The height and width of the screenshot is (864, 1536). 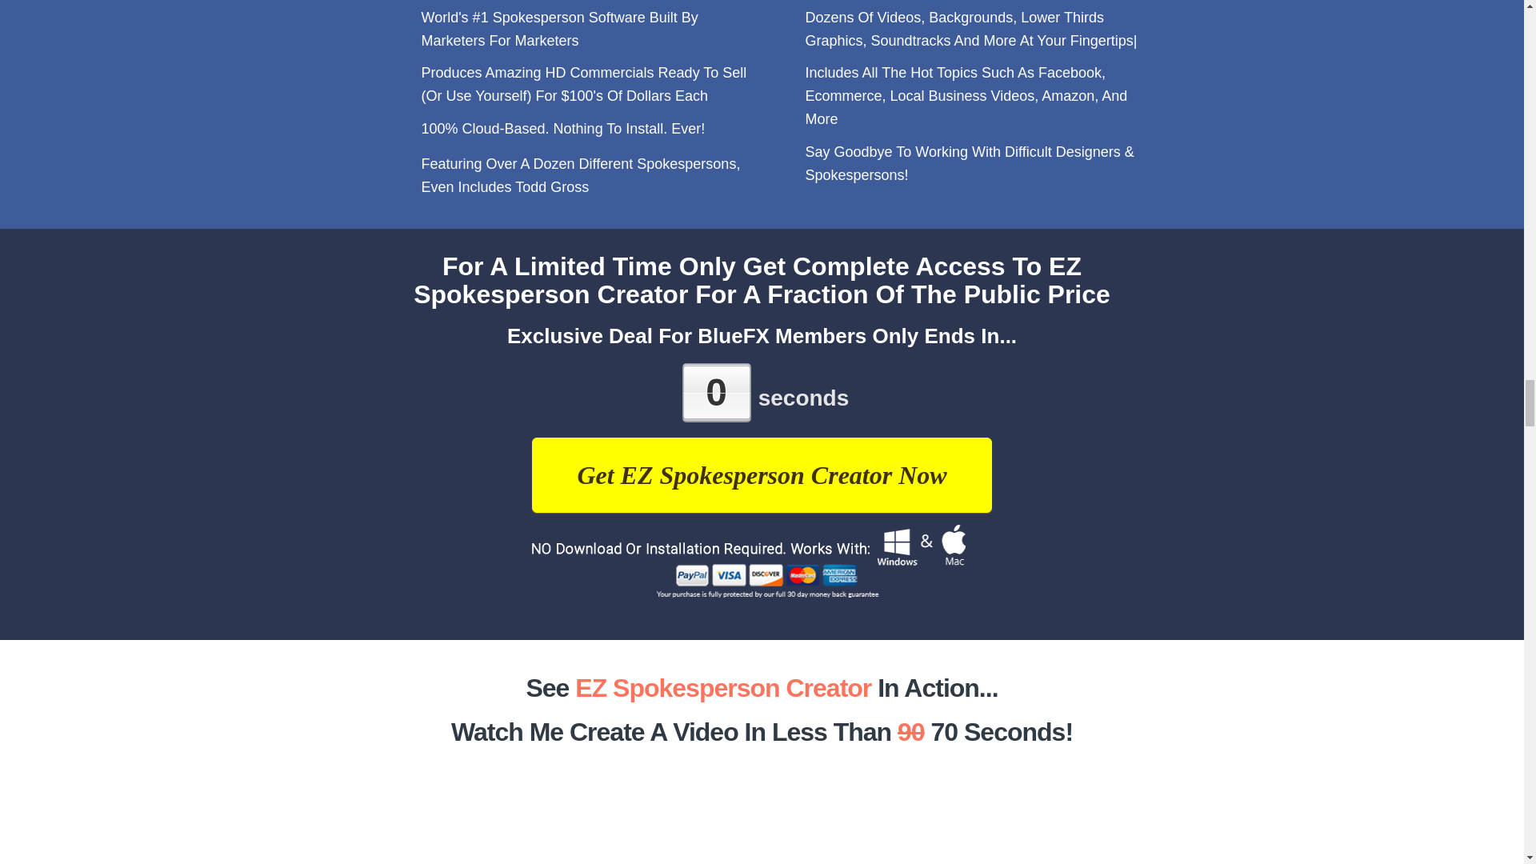 What do you see at coordinates (761, 475) in the screenshot?
I see `Get EZ Spokesperson Creator Now` at bounding box center [761, 475].